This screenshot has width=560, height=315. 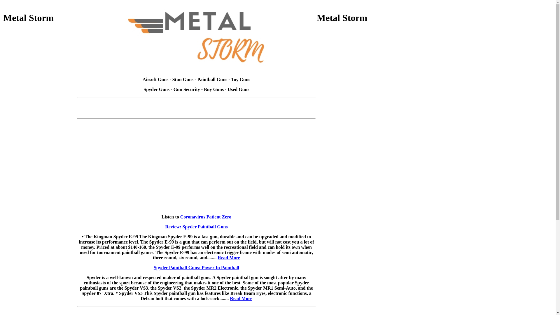 What do you see at coordinates (187, 89) in the screenshot?
I see `Gun Security` at bounding box center [187, 89].